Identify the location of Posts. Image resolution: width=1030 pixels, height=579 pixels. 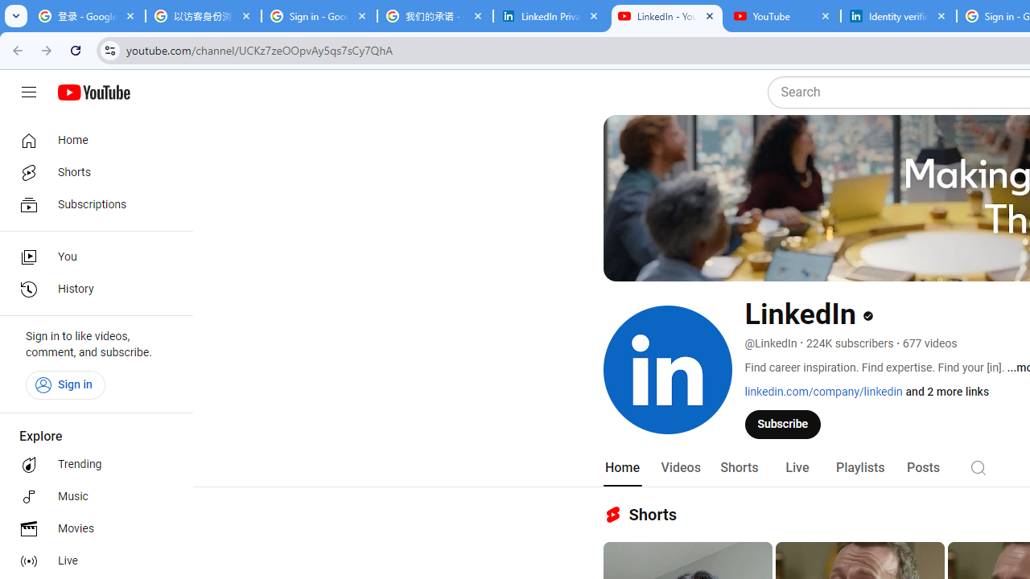
(923, 468).